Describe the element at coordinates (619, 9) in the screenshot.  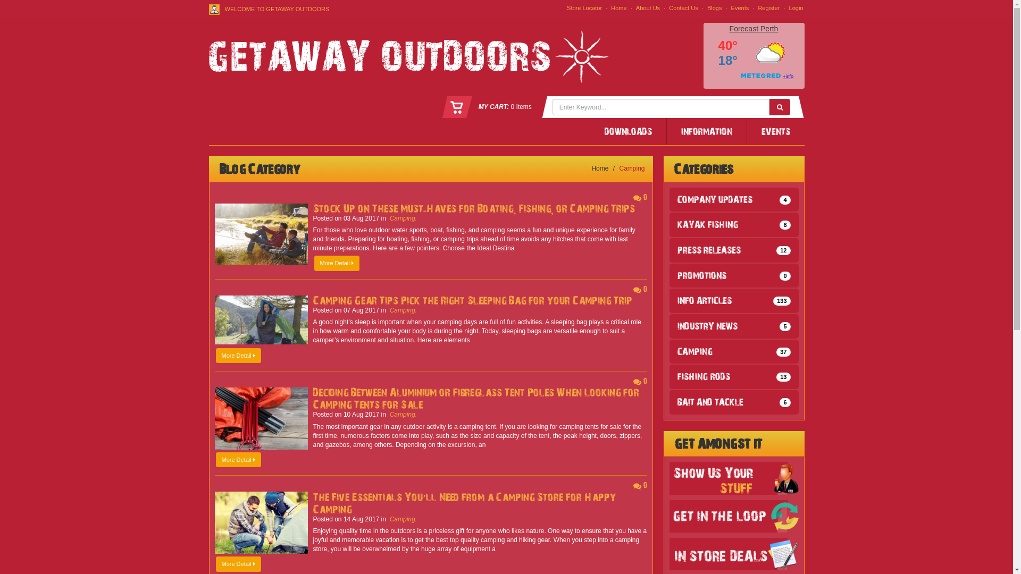
I see `Home` at that location.